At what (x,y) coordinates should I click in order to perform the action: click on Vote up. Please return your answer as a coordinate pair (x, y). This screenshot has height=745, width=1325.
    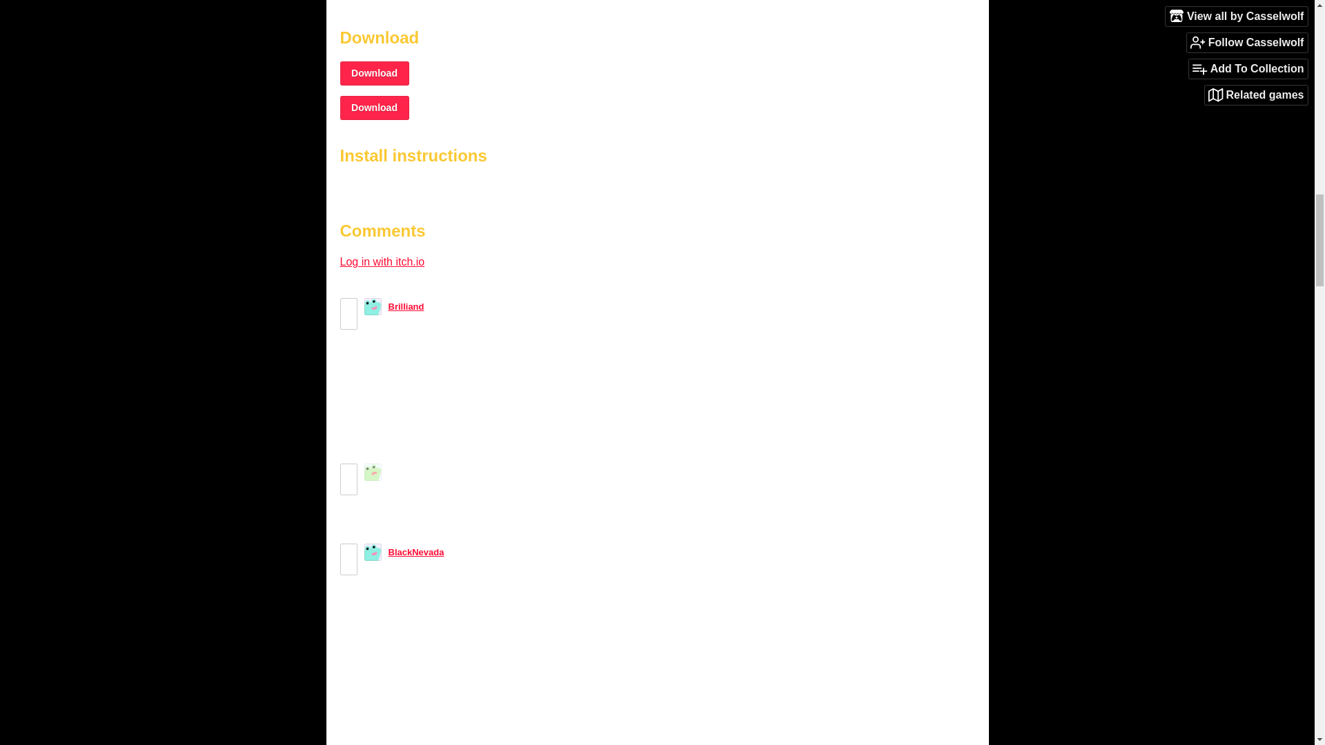
    Looking at the image, I should click on (348, 552).